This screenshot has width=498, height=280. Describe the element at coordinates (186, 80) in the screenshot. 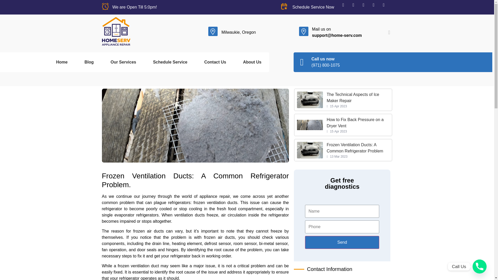

I see `Schedule Service` at that location.